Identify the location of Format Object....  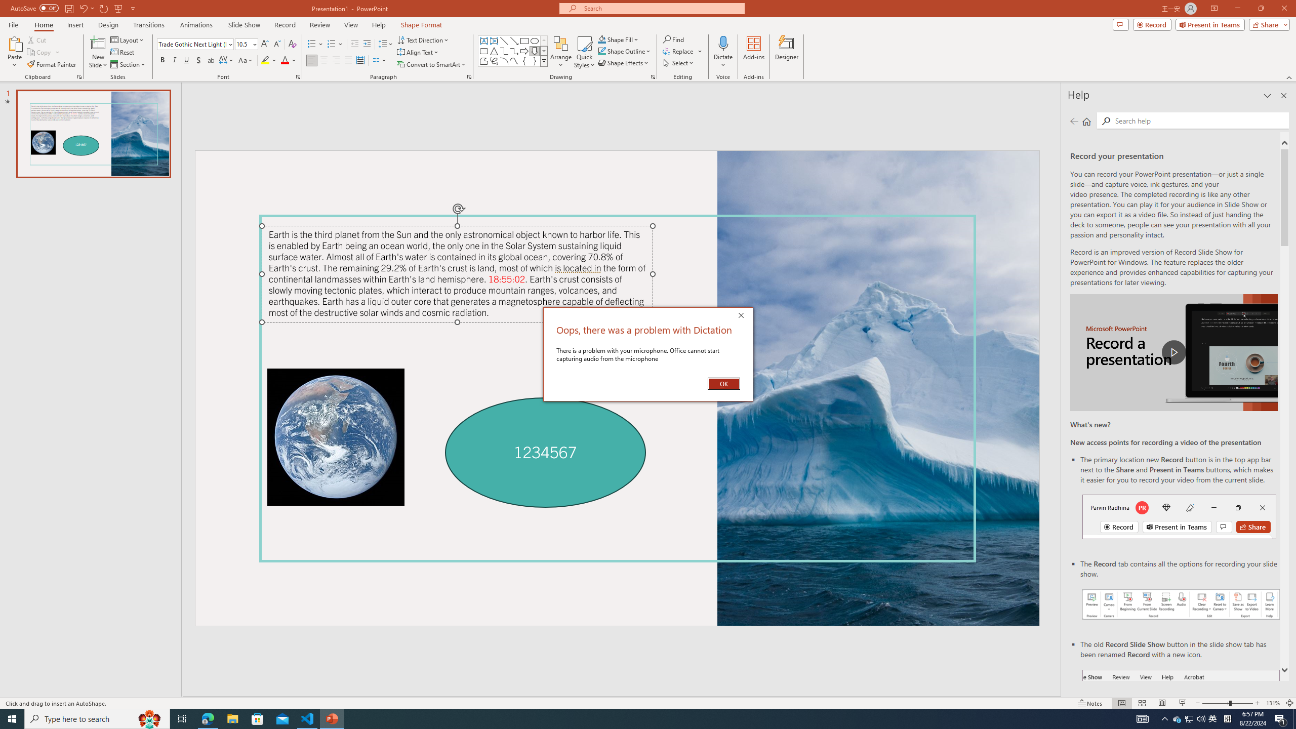
(653, 77).